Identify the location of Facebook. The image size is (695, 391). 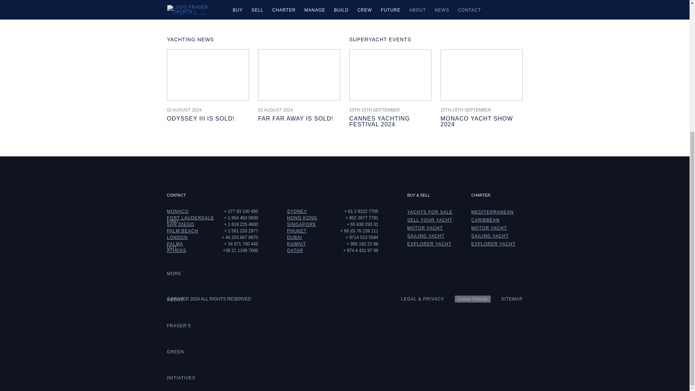
(450, 170).